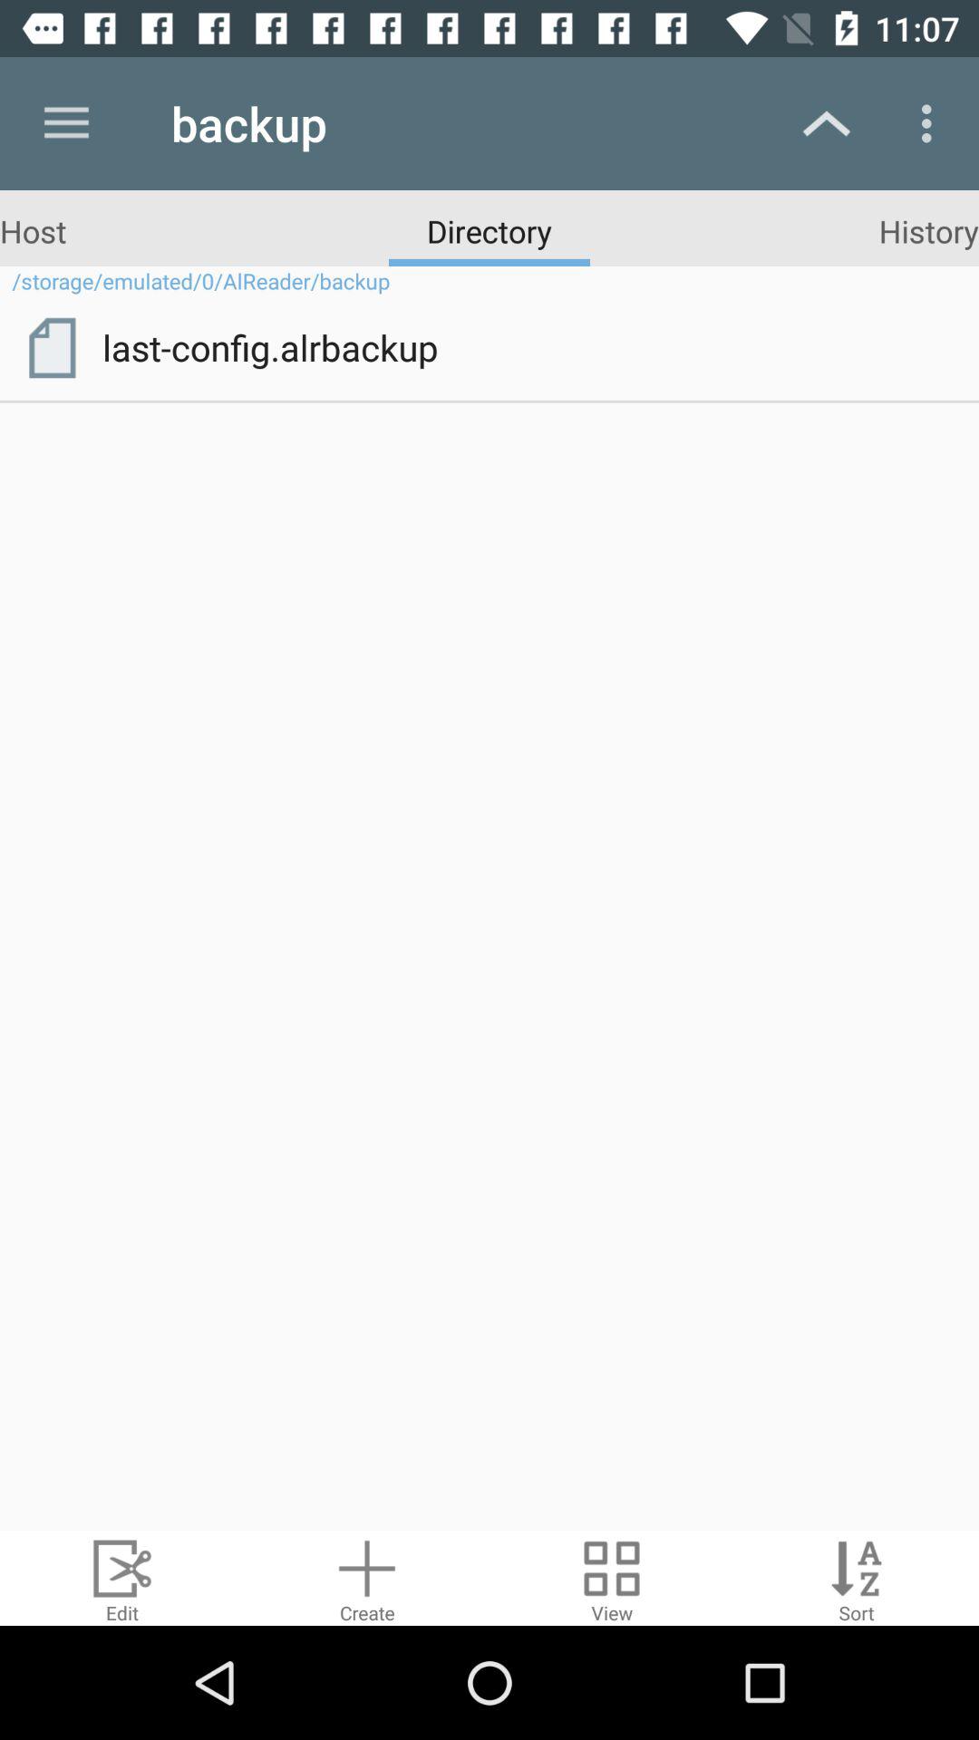 This screenshot has height=1740, width=979. Describe the element at coordinates (528, 347) in the screenshot. I see `swipe to the last-config.alrbackup` at that location.